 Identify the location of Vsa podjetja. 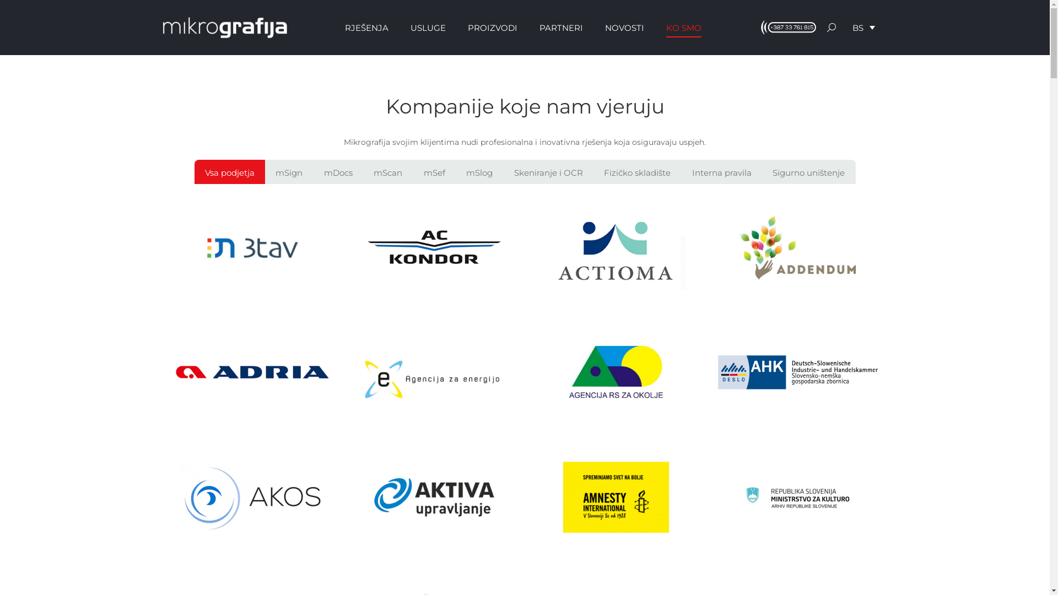
(229, 172).